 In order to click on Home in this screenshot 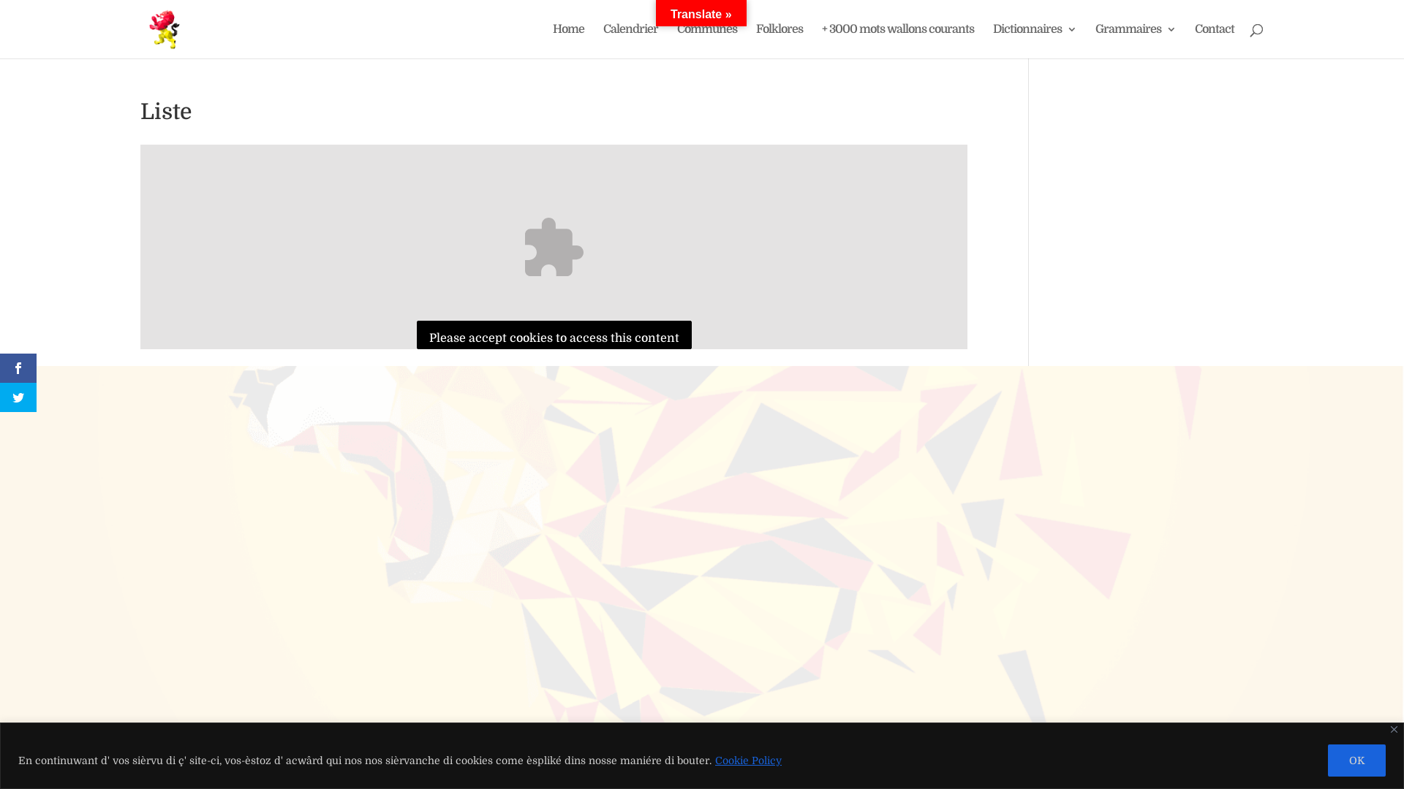, I will do `click(569, 41)`.